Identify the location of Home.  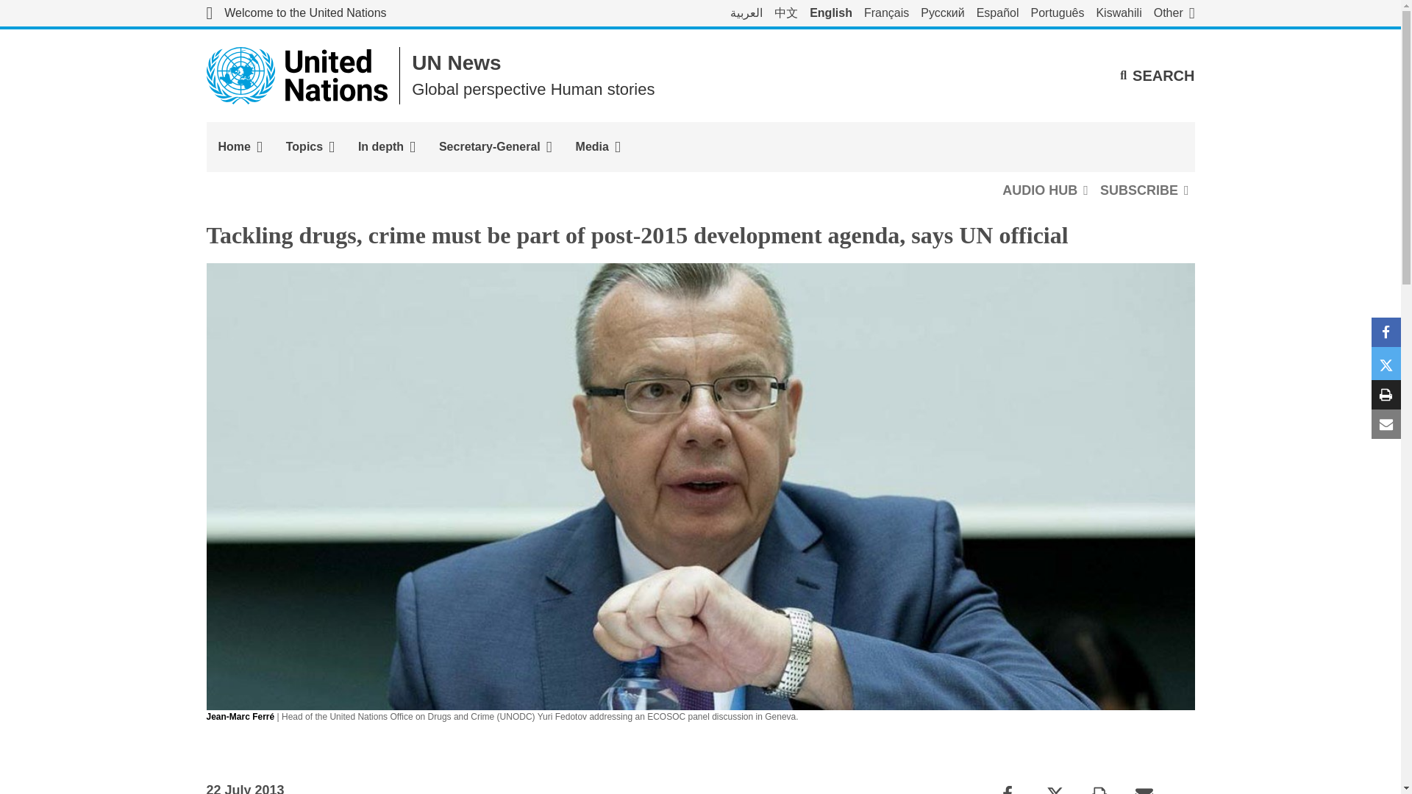
(240, 147).